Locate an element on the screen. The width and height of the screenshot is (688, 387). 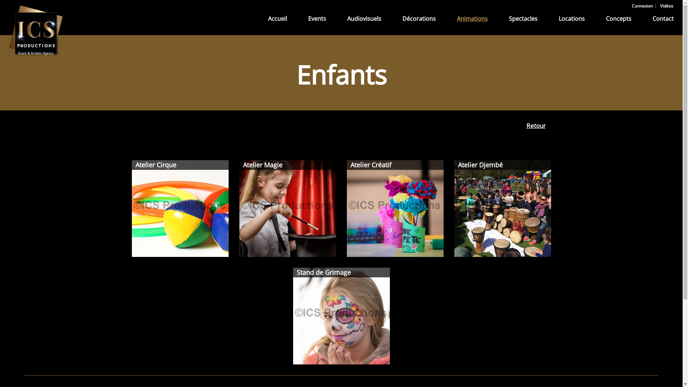
Stand de Grimage is located at coordinates (341, 316).